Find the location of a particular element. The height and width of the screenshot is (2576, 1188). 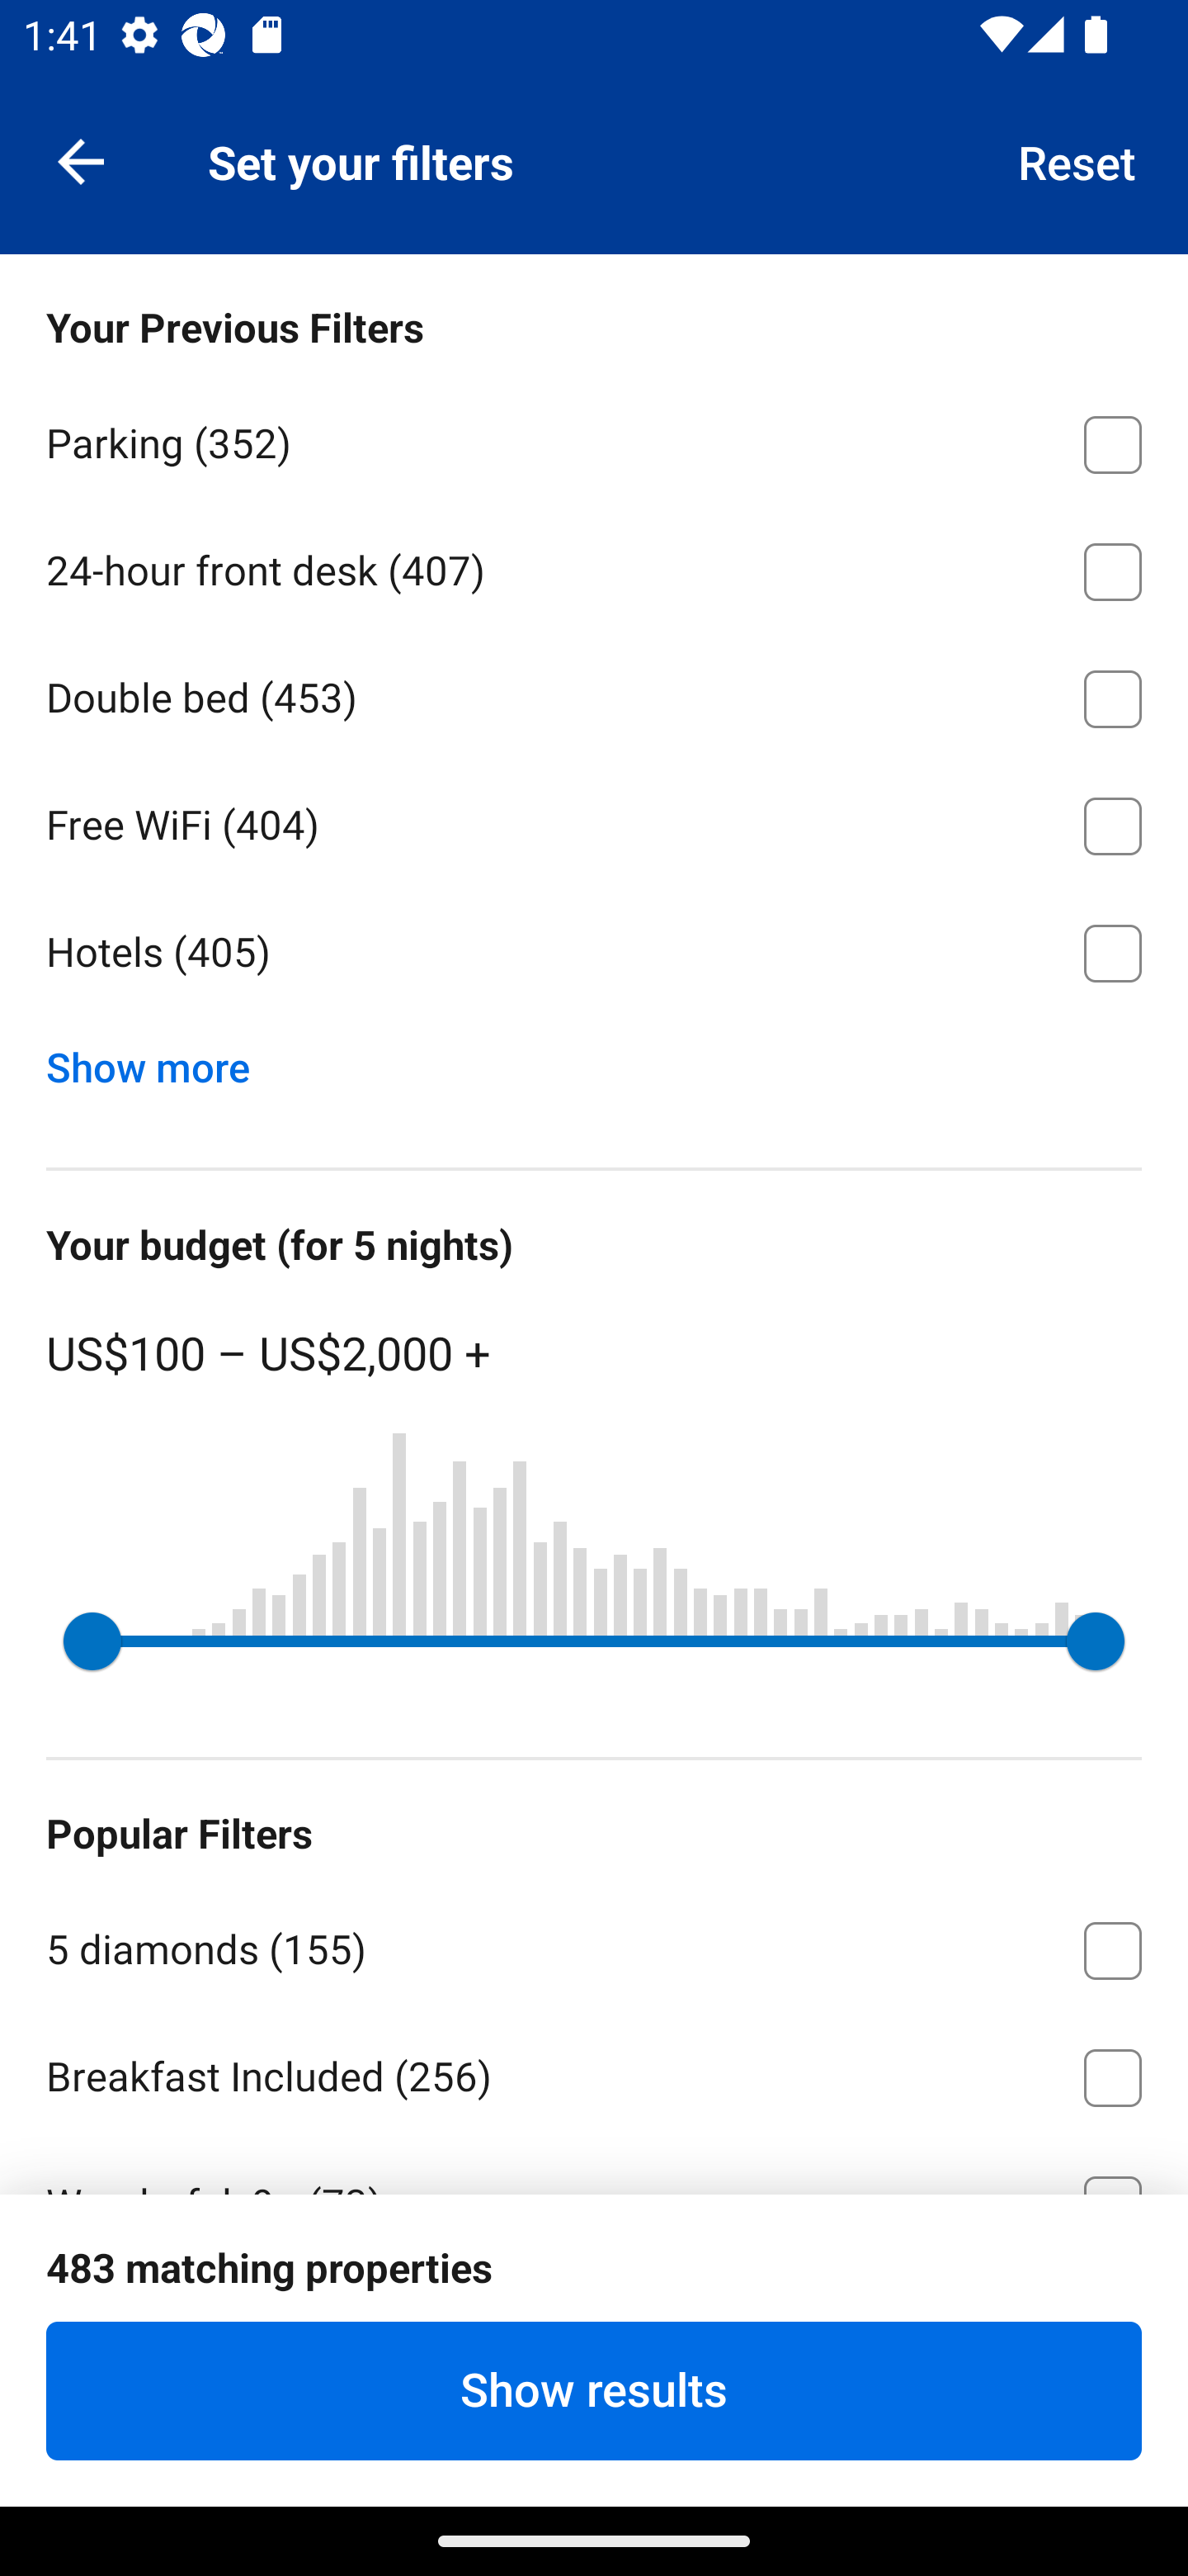

24-hour front desk ⁦(407) is located at coordinates (594, 566).